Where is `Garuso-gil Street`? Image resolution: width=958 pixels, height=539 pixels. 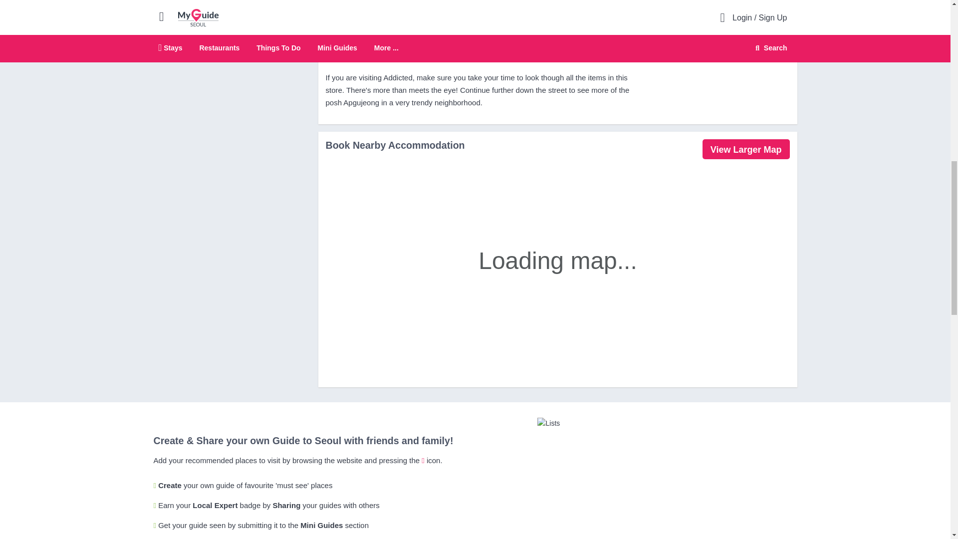 Garuso-gil Street is located at coordinates (435, 25).